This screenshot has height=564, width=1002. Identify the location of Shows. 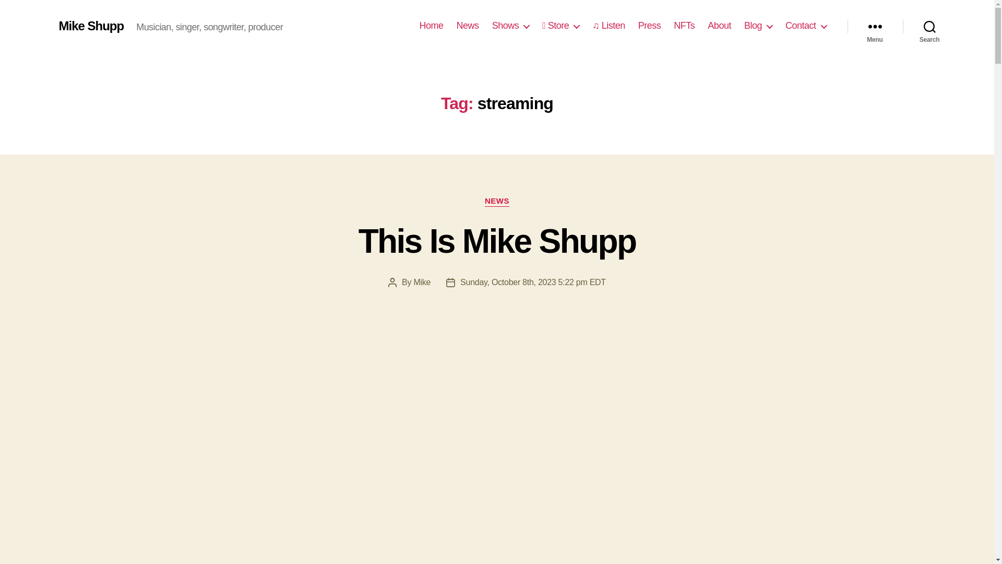
(510, 26).